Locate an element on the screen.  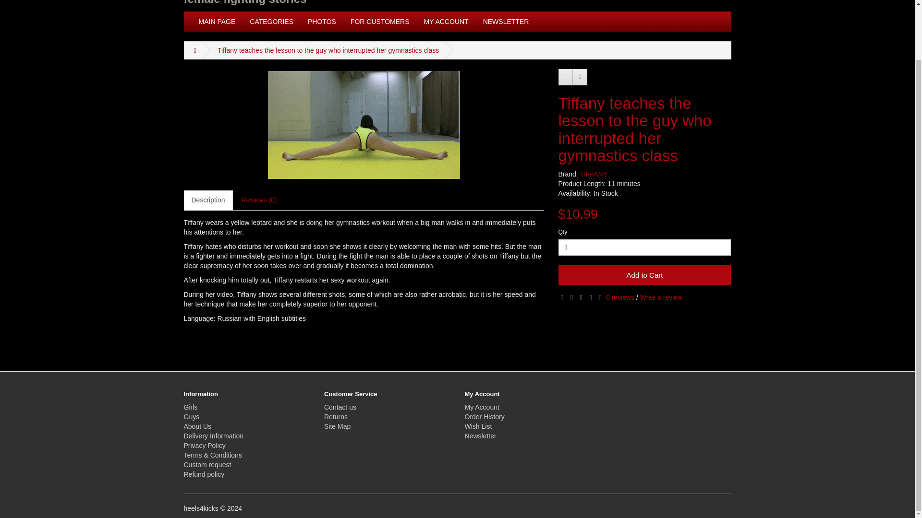
1 is located at coordinates (644, 247).